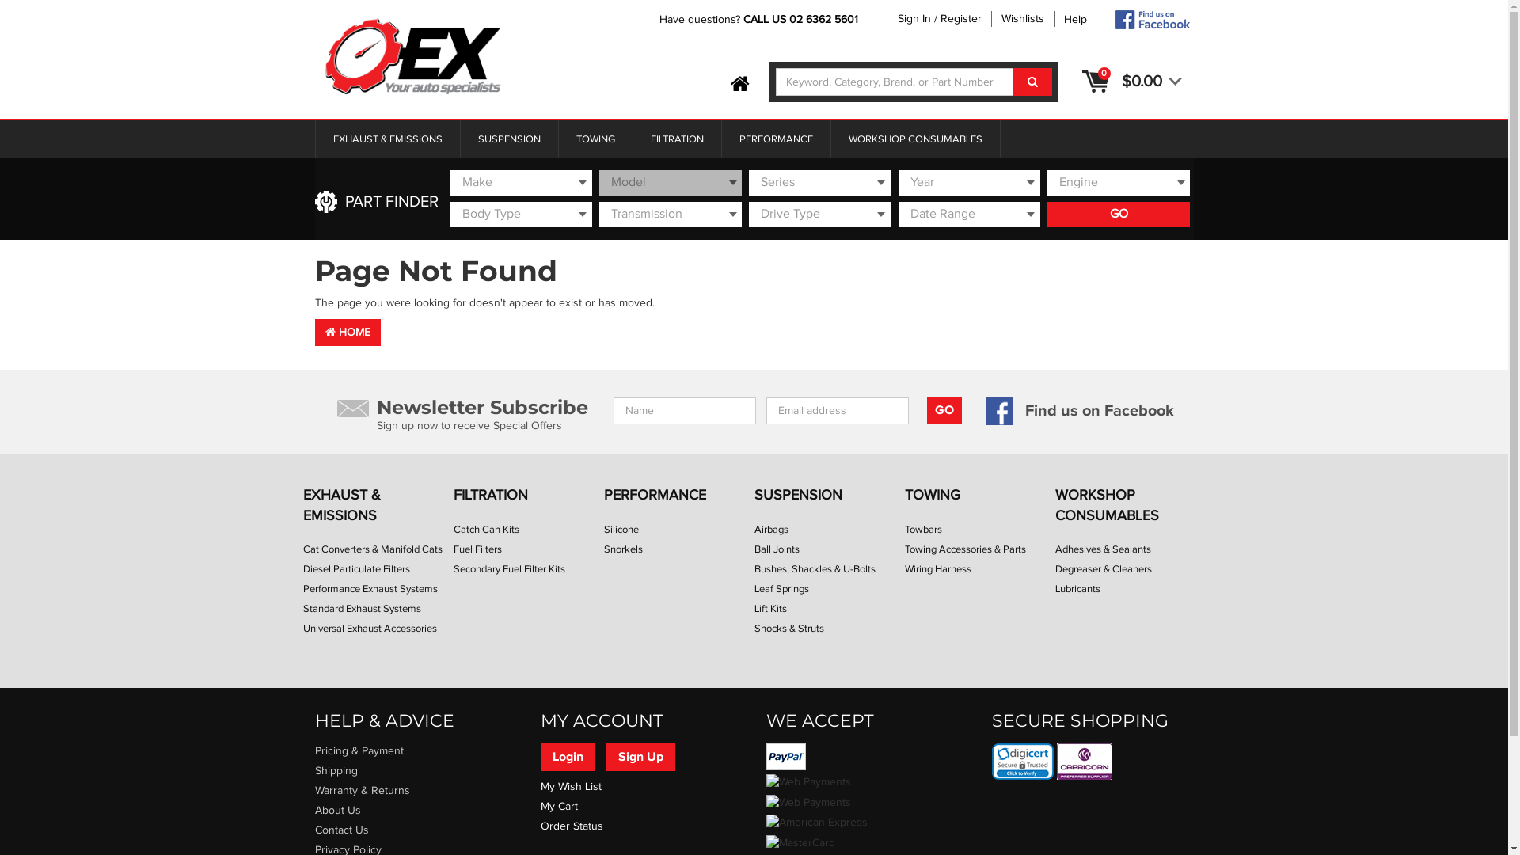 The height and width of the screenshot is (855, 1520). Describe the element at coordinates (356, 569) in the screenshot. I see `Diesel Particulate Filters` at that location.